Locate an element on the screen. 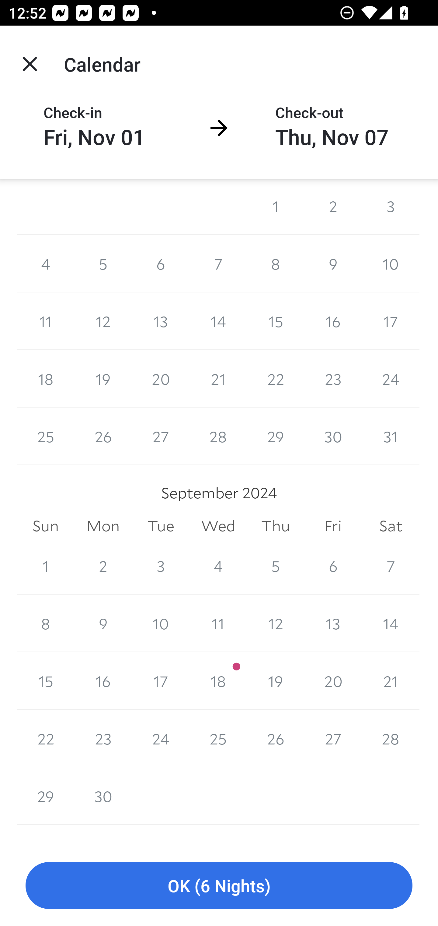  15 15 September 2024 is located at coordinates (46, 680).